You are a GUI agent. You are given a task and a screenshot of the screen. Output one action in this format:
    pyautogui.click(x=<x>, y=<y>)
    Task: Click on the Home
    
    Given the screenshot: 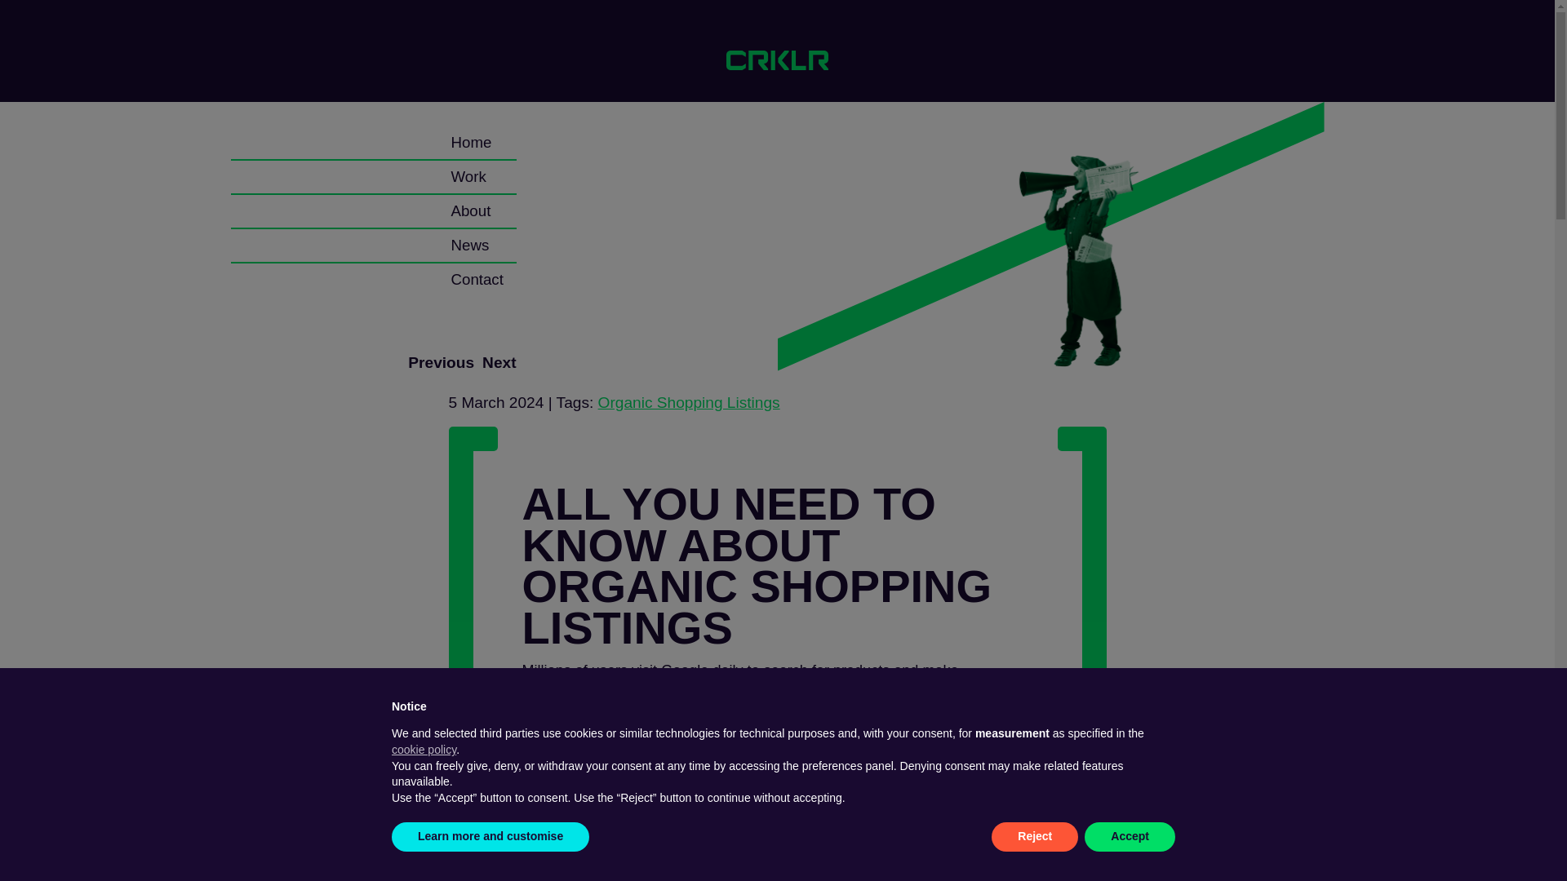 What is the action you would take?
    pyautogui.click(x=471, y=143)
    